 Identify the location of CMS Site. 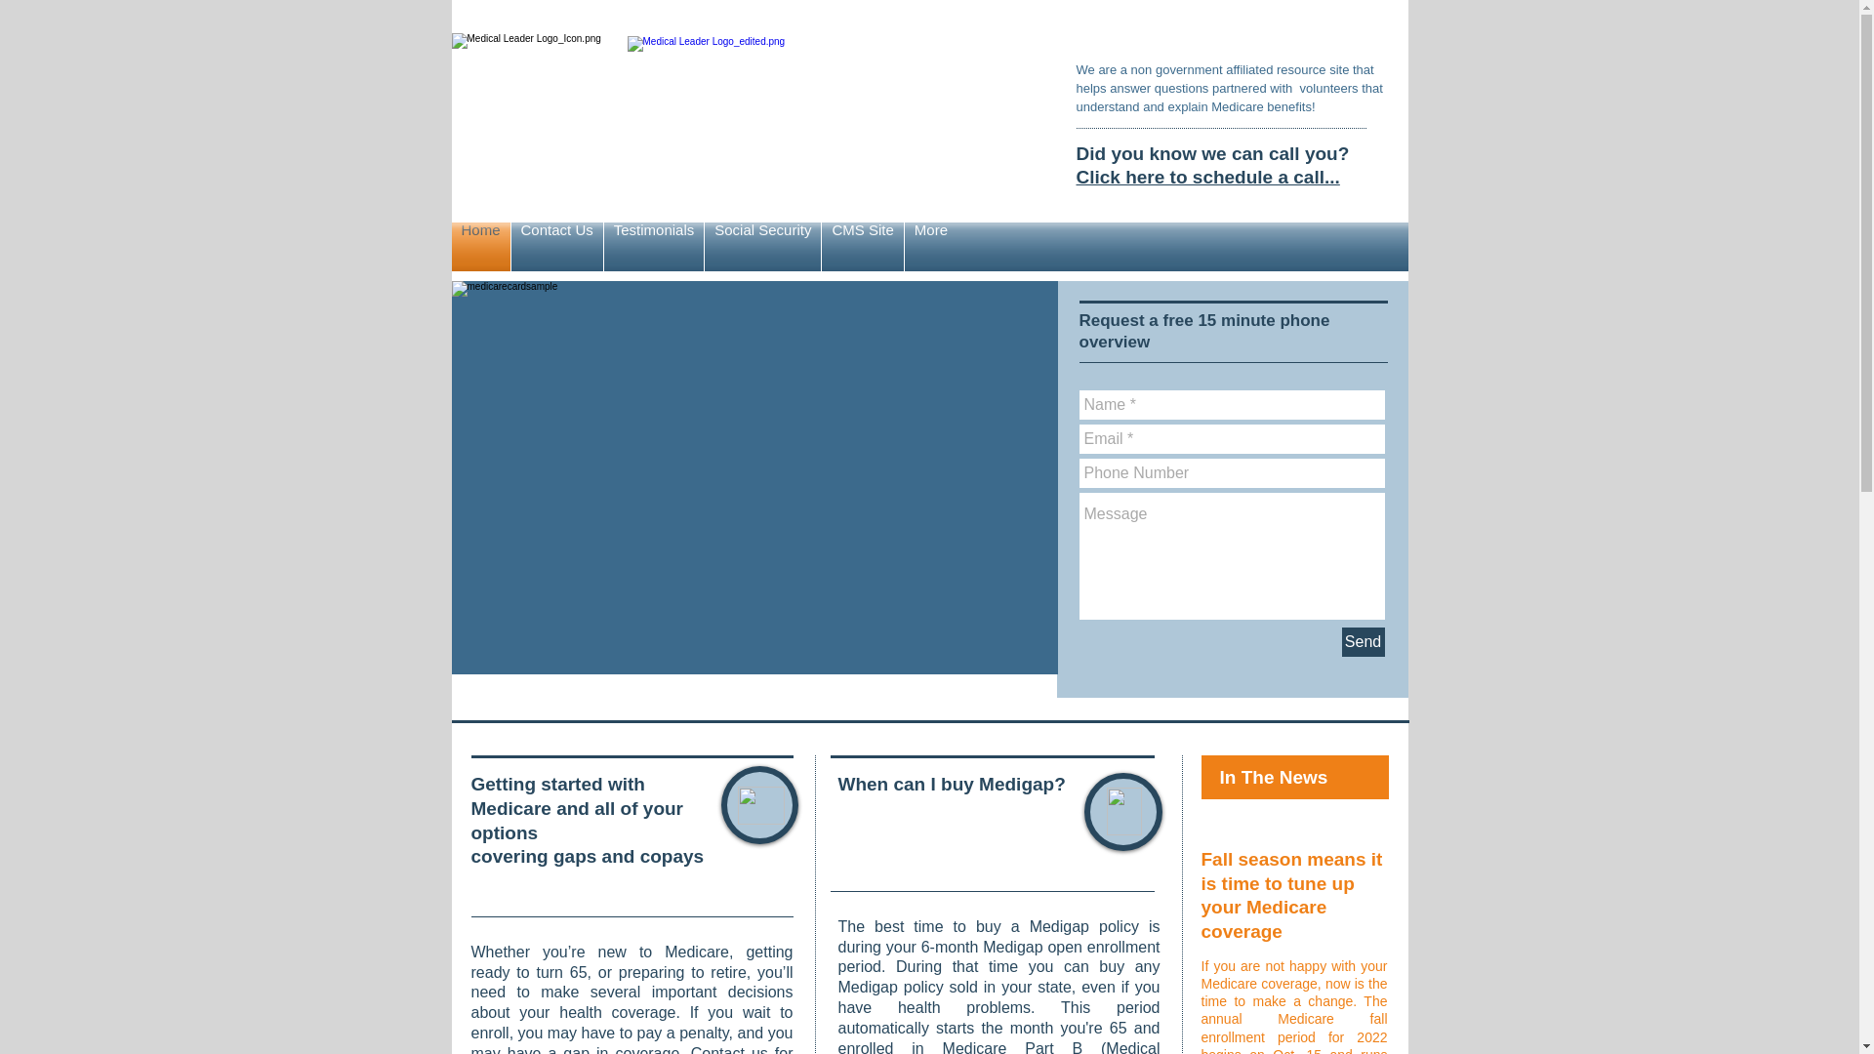
(863, 246).